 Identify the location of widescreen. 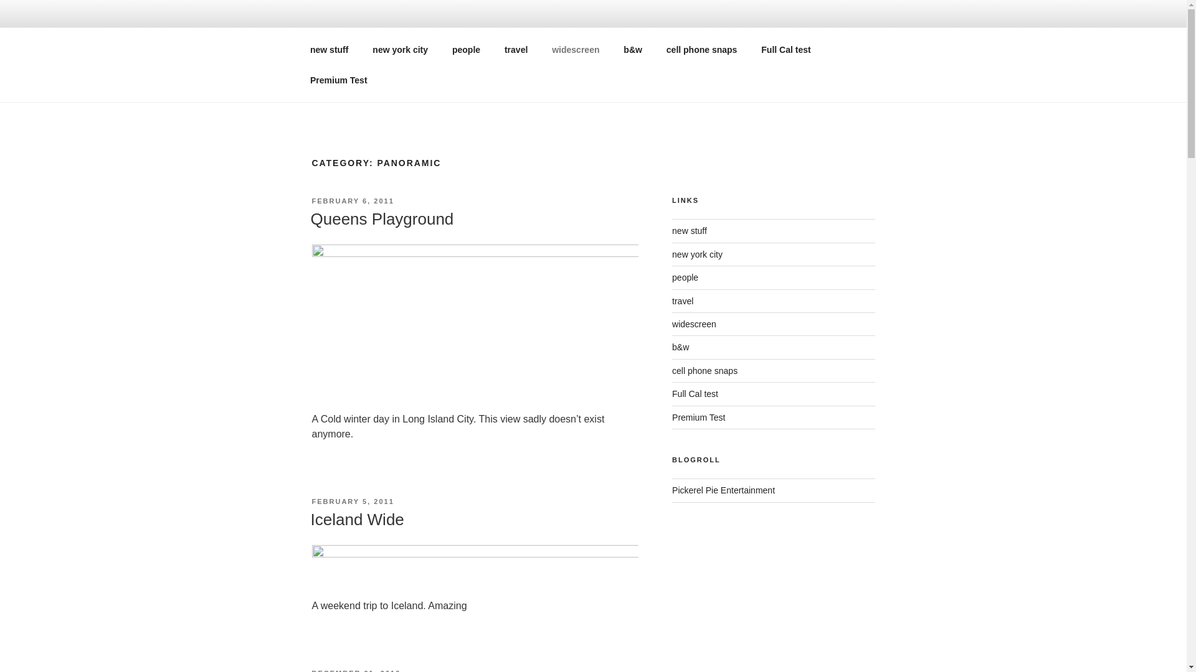
(576, 50).